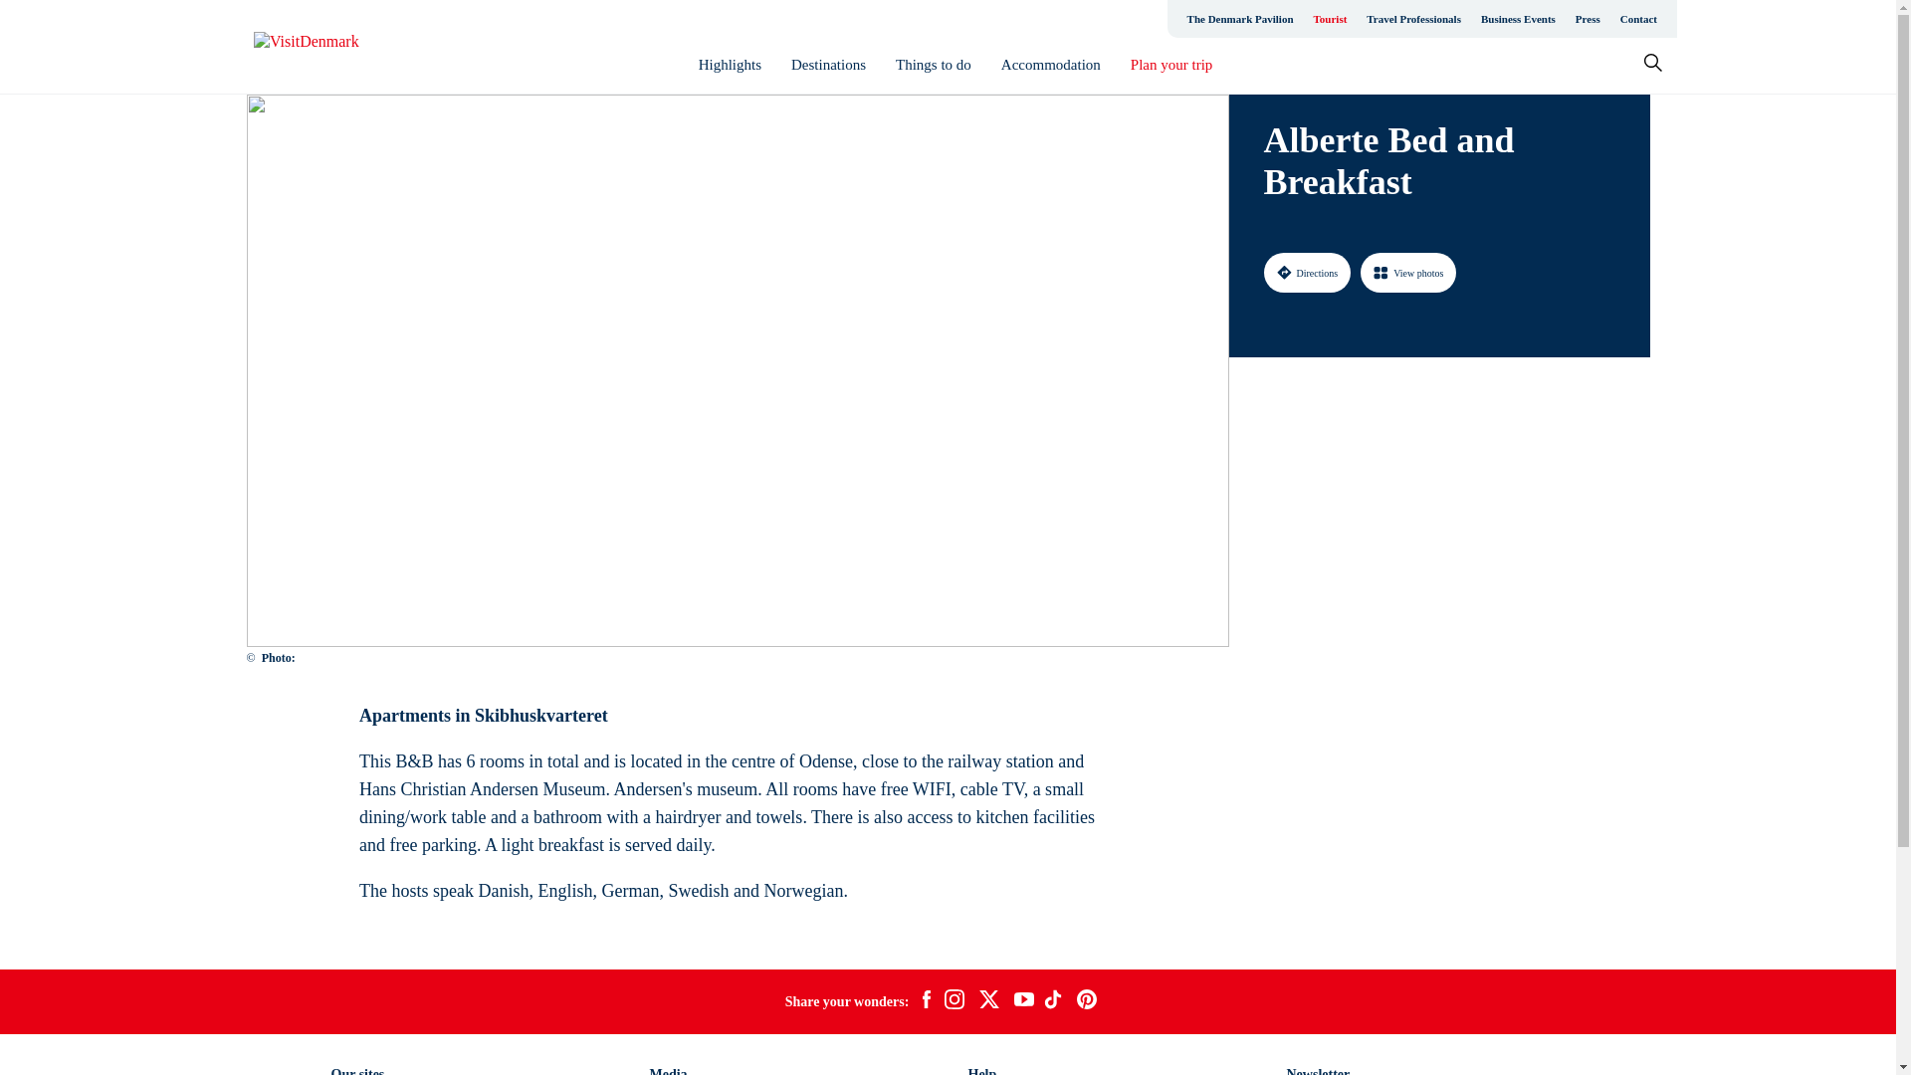 Image resolution: width=1911 pixels, height=1075 pixels. Describe the element at coordinates (1638, 18) in the screenshot. I see `Contact` at that location.